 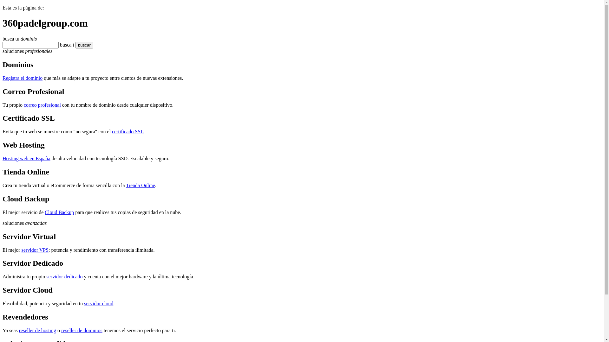 What do you see at coordinates (82, 331) in the screenshot?
I see `reseller de dominios` at bounding box center [82, 331].